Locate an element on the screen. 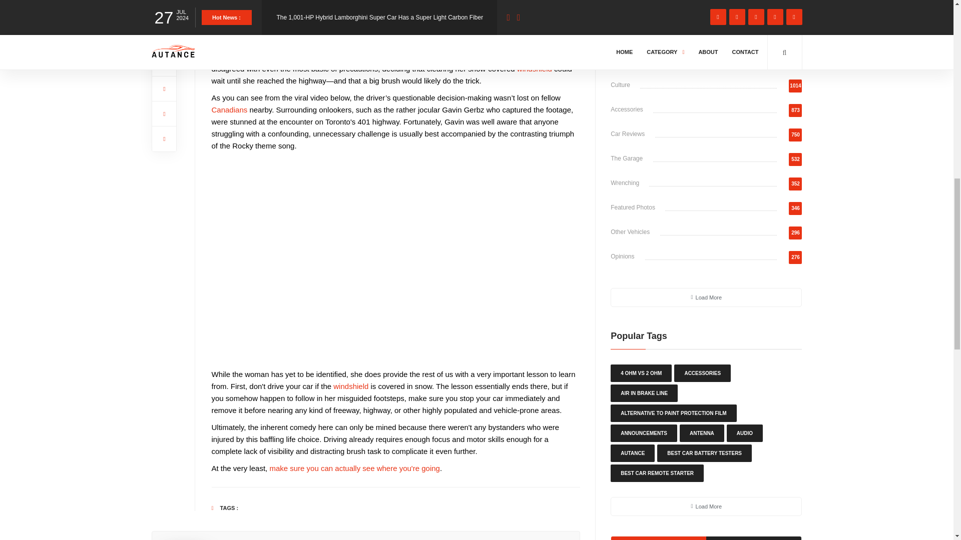  PRINT is located at coordinates (530, 6).